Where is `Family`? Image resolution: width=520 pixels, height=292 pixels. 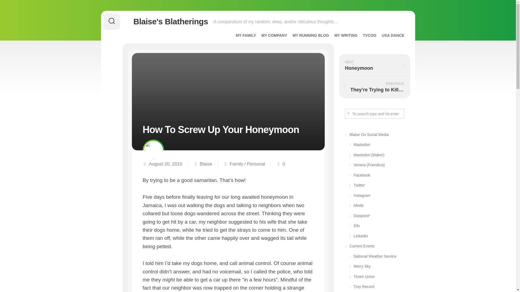 Family is located at coordinates (236, 164).